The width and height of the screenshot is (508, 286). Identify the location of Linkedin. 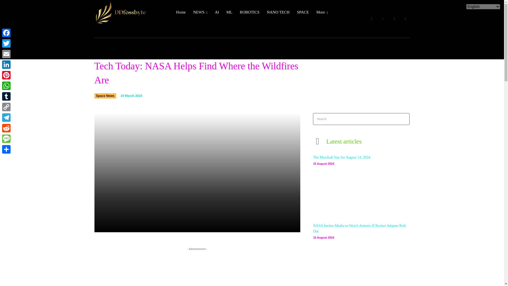
(383, 19).